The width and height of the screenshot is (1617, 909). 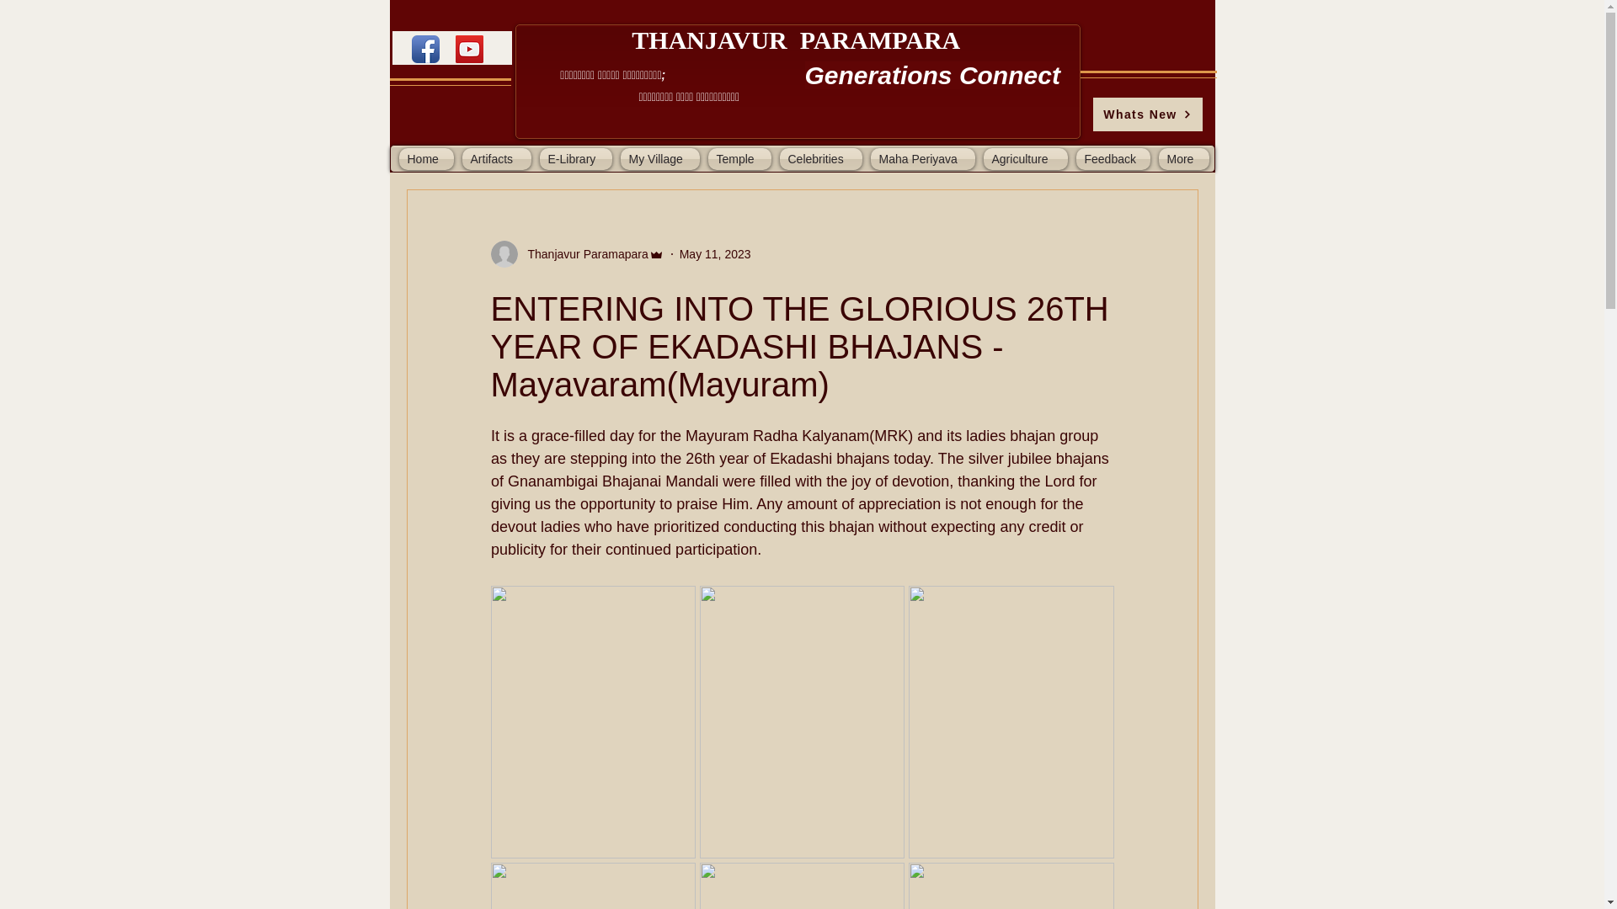 What do you see at coordinates (1147, 114) in the screenshot?
I see `Whats New` at bounding box center [1147, 114].